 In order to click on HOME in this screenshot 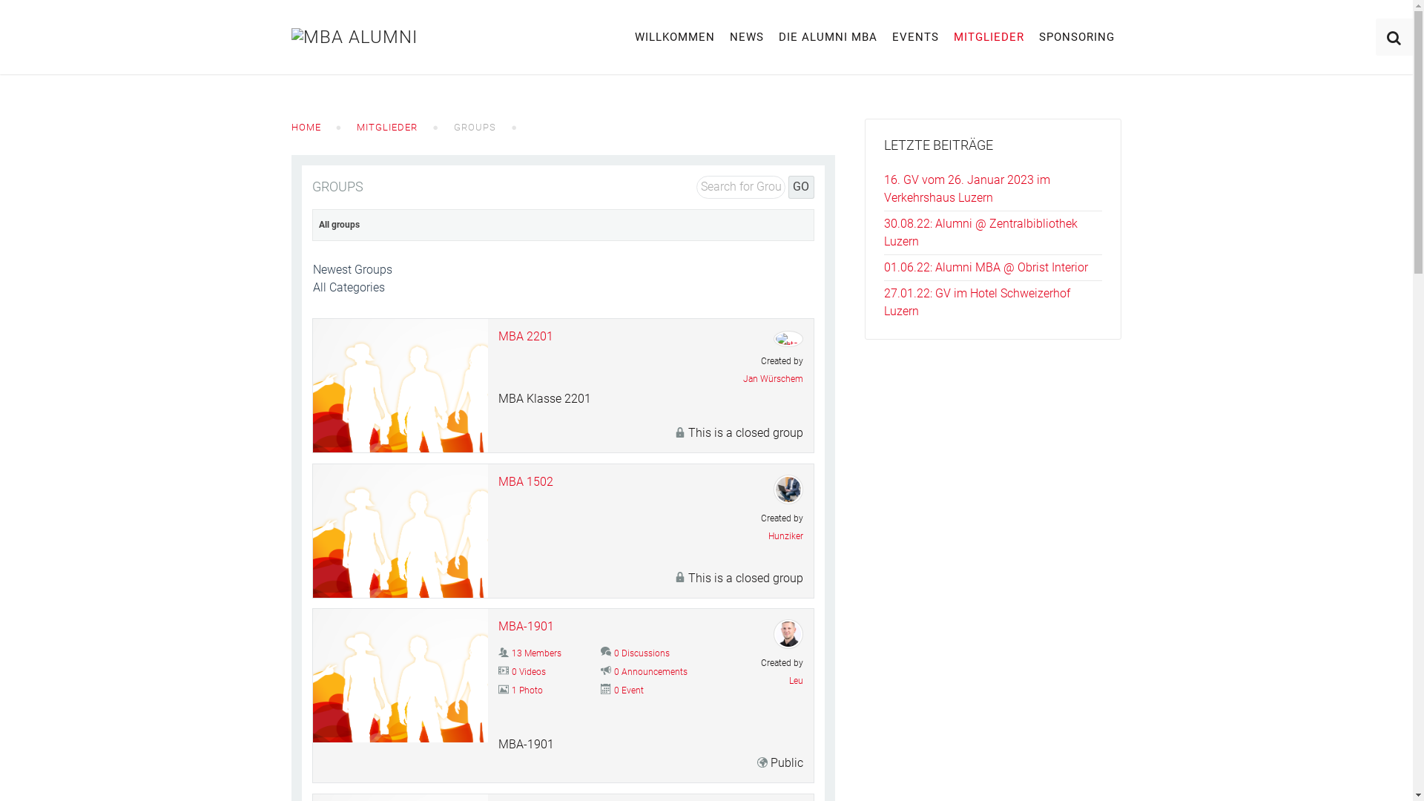, I will do `click(306, 128)`.